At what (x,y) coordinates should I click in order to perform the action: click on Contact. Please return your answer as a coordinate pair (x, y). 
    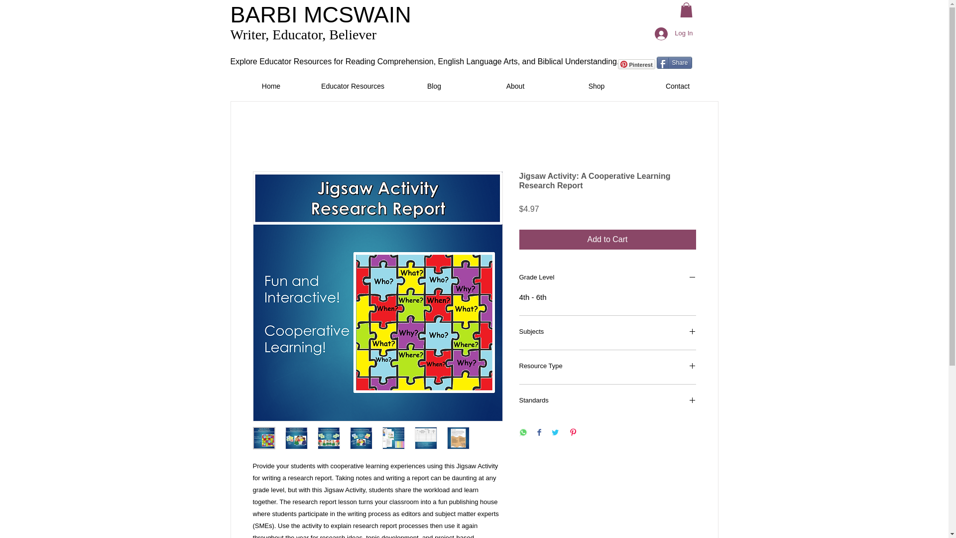
    Looking at the image, I should click on (678, 86).